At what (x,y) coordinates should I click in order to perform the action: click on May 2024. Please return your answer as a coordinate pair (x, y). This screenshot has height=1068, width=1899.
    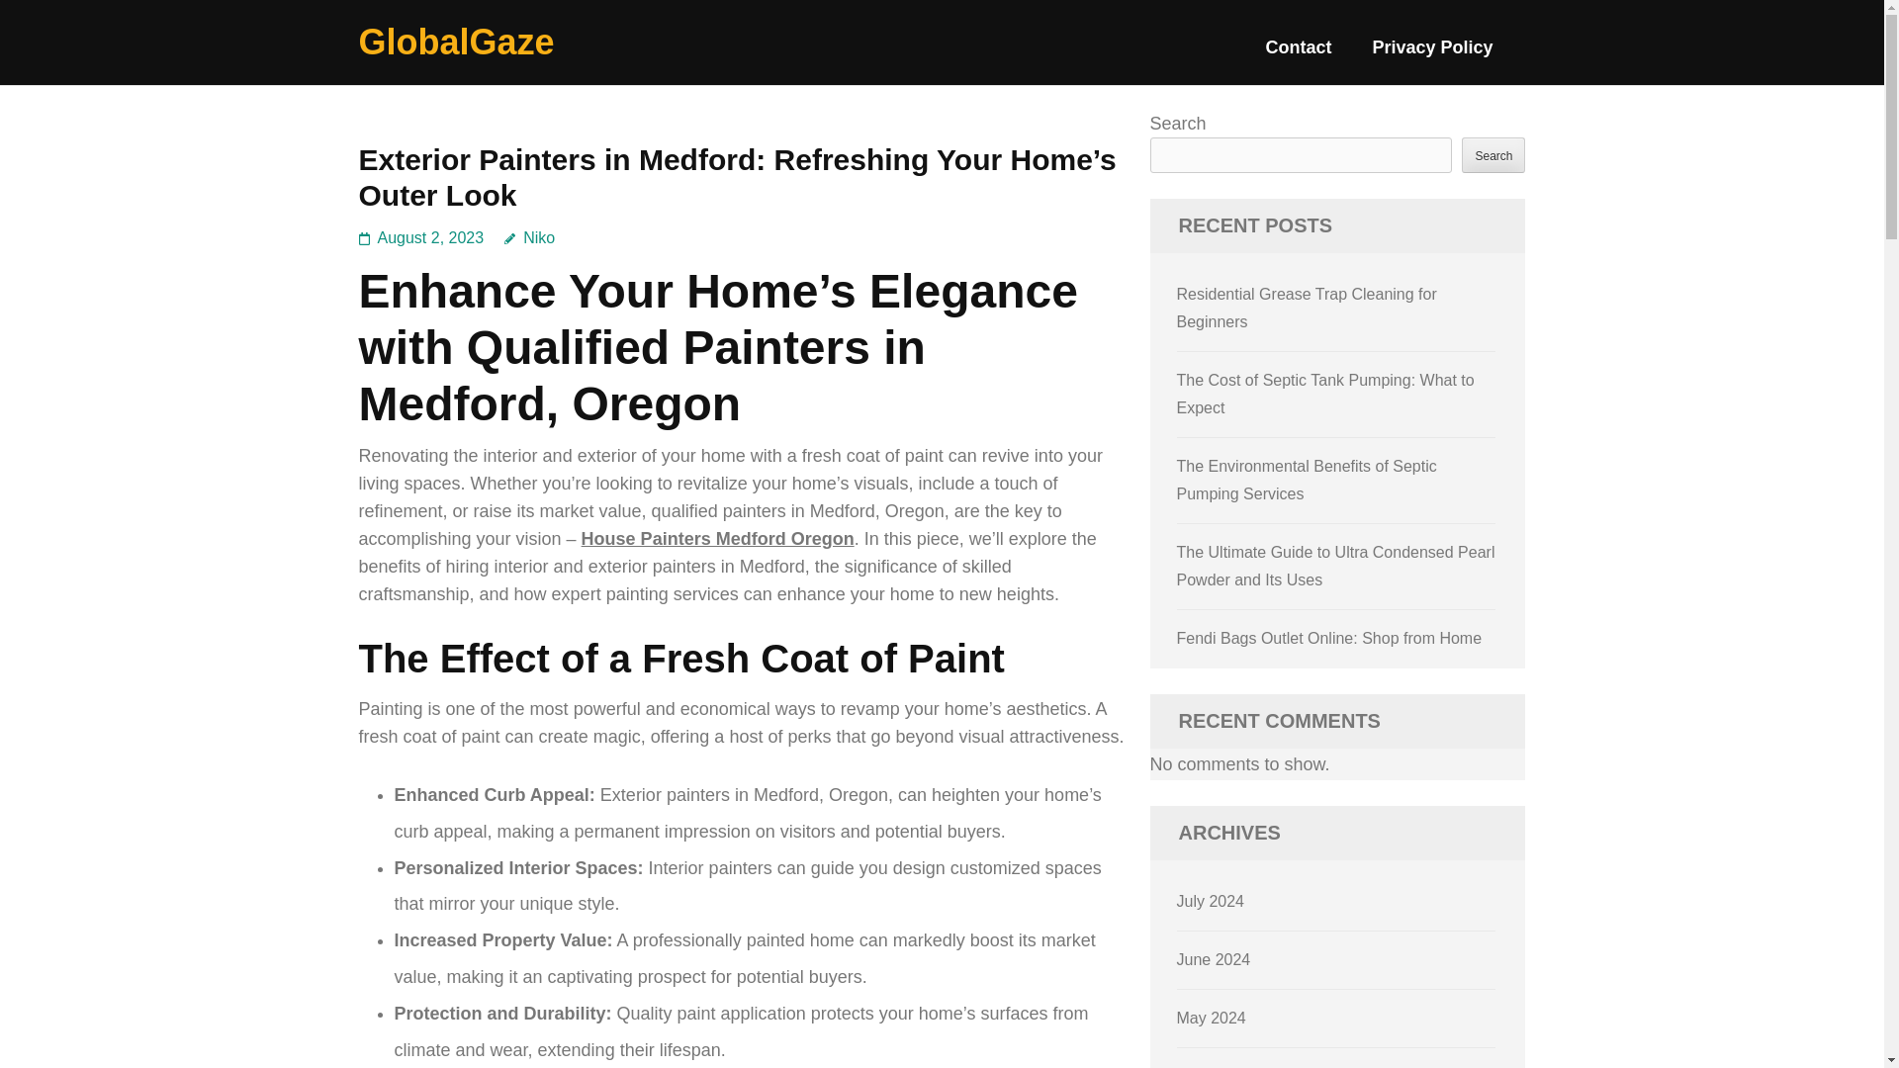
    Looking at the image, I should click on (1211, 1017).